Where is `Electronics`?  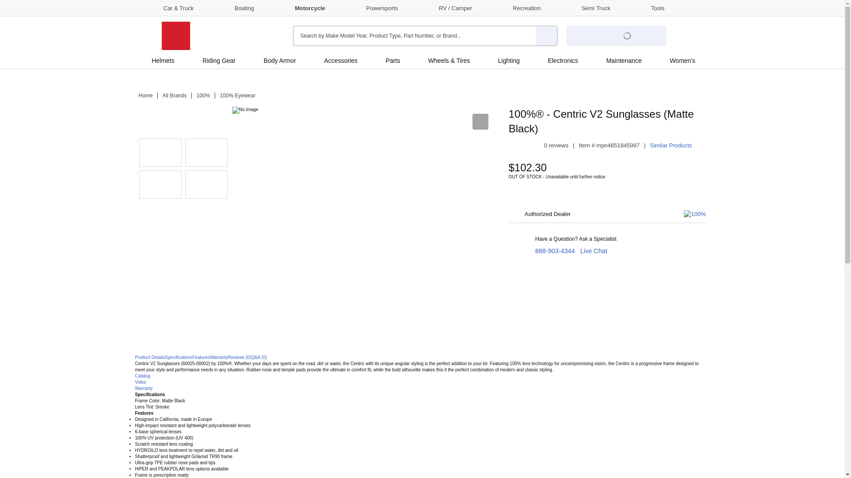
Electronics is located at coordinates (563, 60).